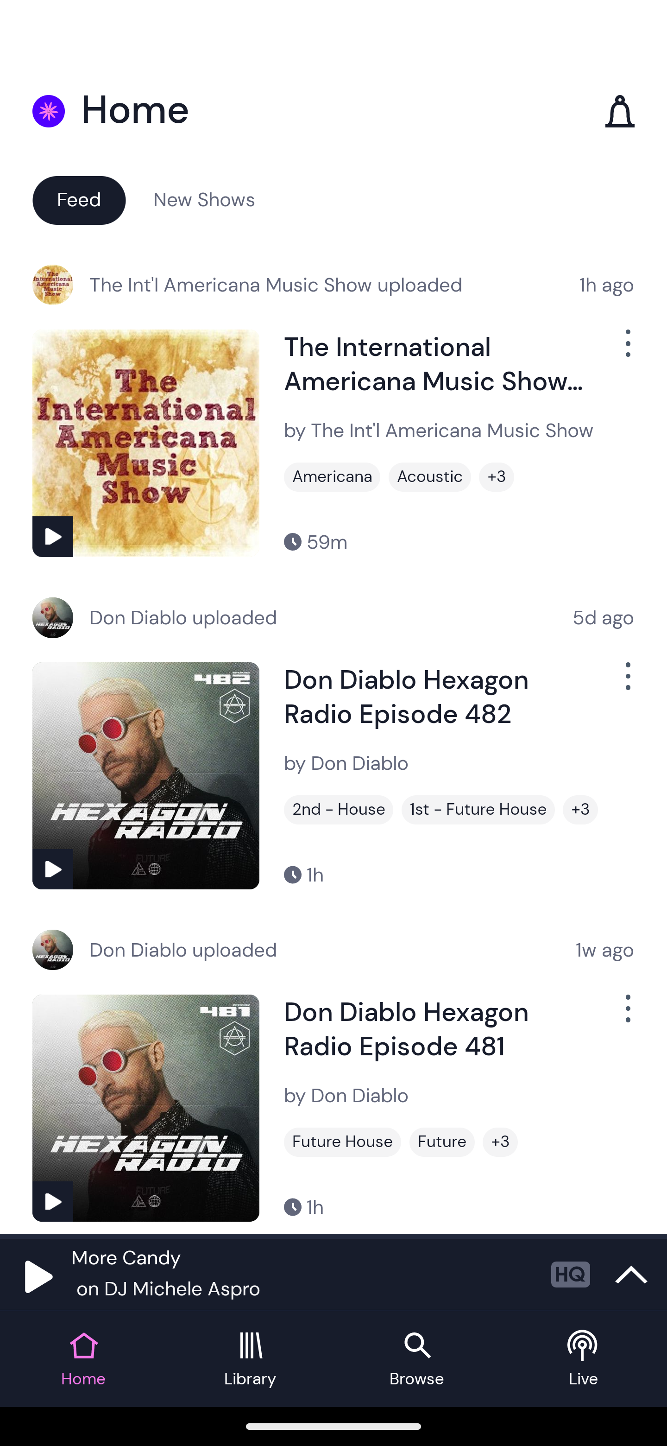 The width and height of the screenshot is (667, 1446). What do you see at coordinates (79, 199) in the screenshot?
I see `Feed` at bounding box center [79, 199].